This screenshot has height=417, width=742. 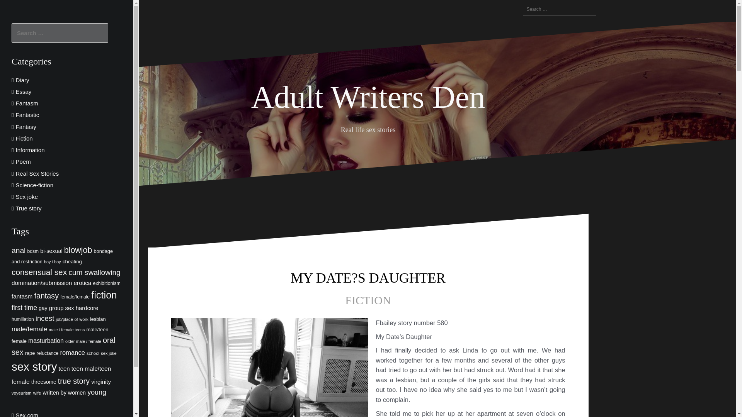 What do you see at coordinates (23, 92) in the screenshot?
I see `Essay` at bounding box center [23, 92].